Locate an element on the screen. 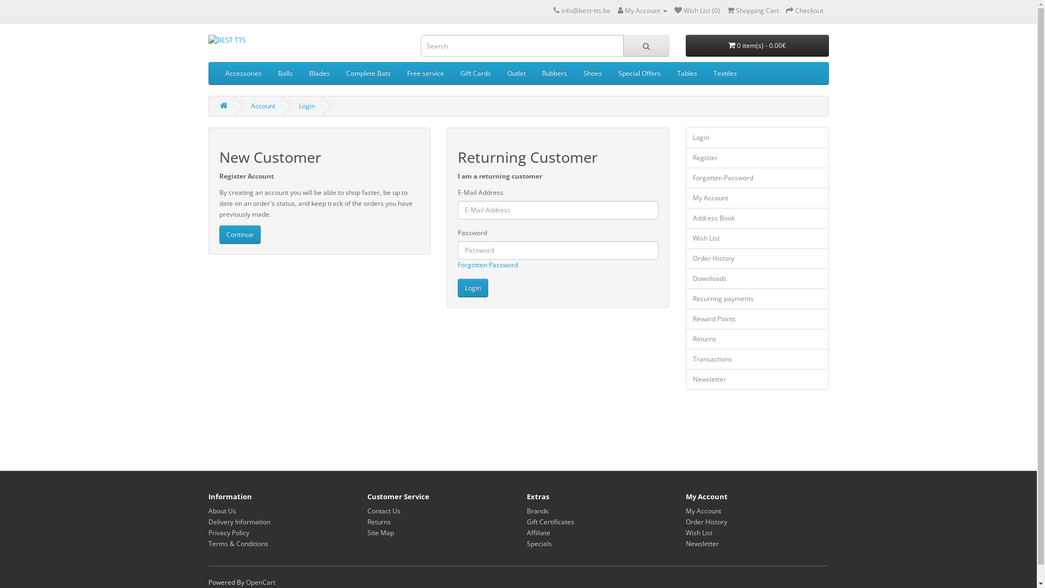 The height and width of the screenshot is (588, 1045). Login is located at coordinates (473, 288).